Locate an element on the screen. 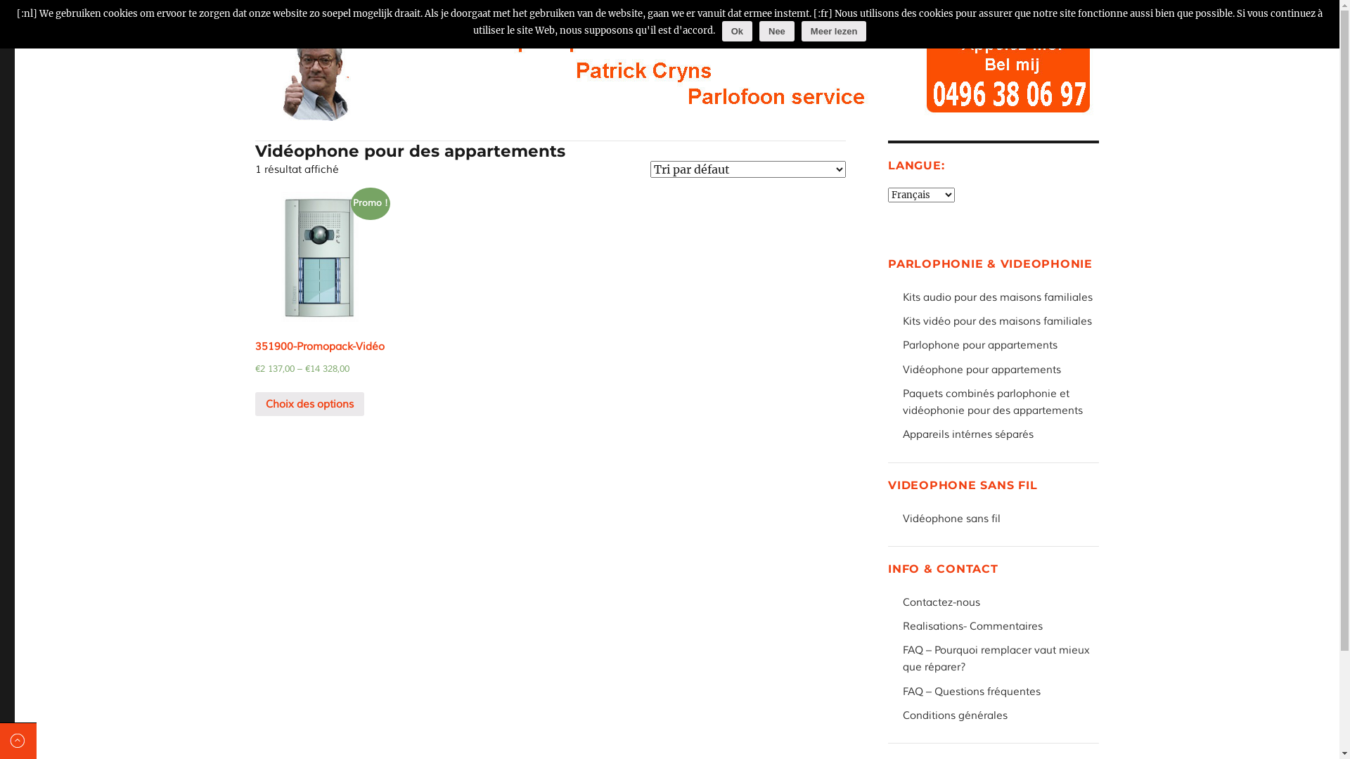  Patrick Cryns' service parlophone is located at coordinates (411, 13).